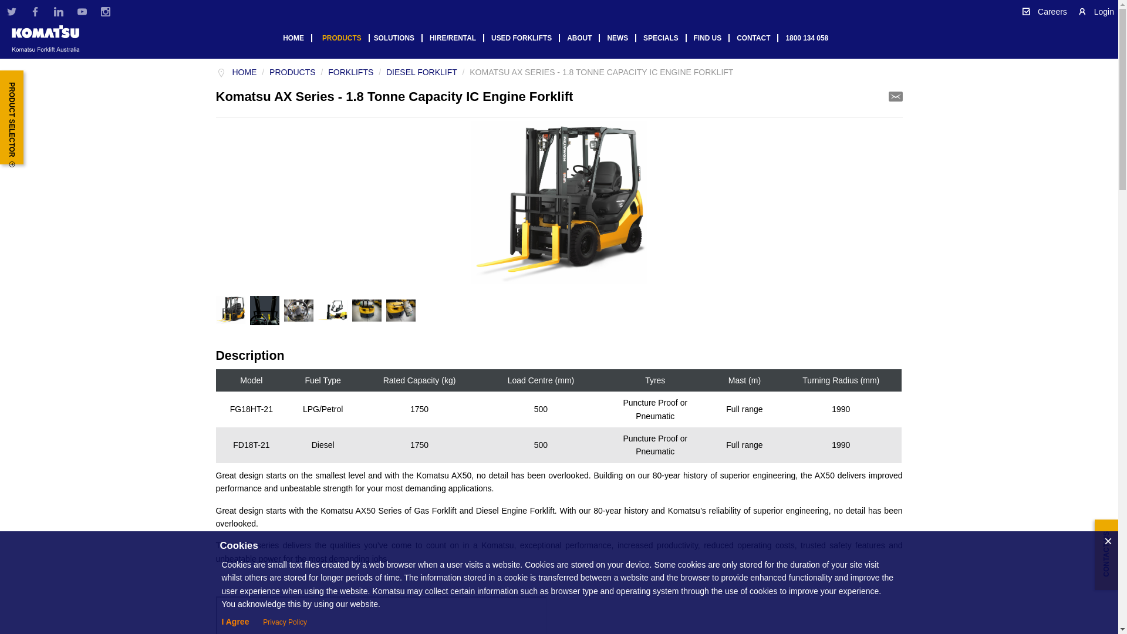 The width and height of the screenshot is (1127, 634). What do you see at coordinates (664, 38) in the screenshot?
I see `SPECIALS` at bounding box center [664, 38].